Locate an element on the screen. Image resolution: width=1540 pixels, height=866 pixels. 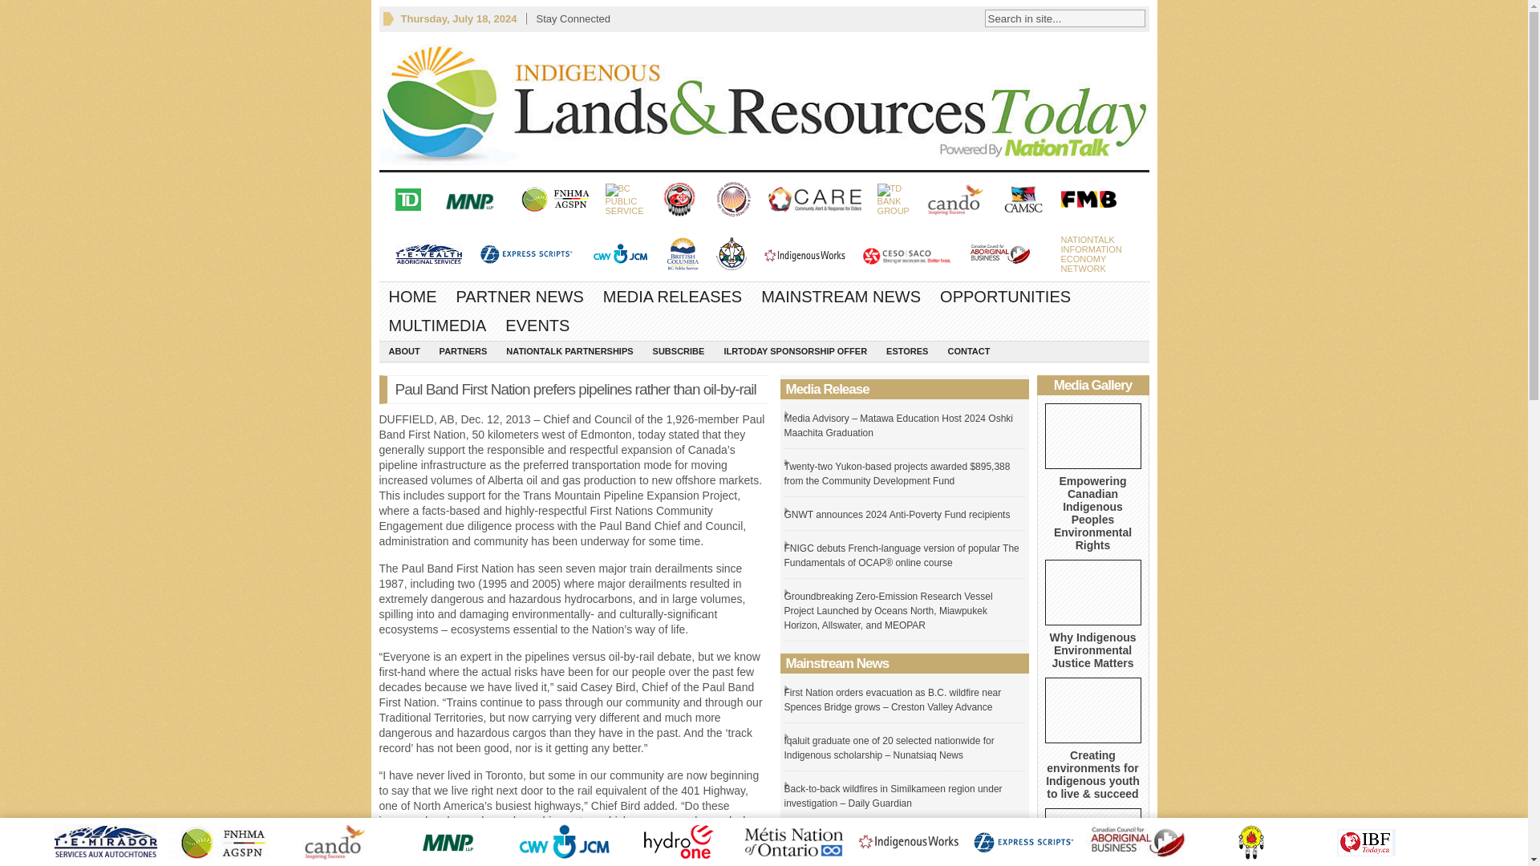
Today's Top Aboriginal Lands and Resources News is located at coordinates (1092, 436).